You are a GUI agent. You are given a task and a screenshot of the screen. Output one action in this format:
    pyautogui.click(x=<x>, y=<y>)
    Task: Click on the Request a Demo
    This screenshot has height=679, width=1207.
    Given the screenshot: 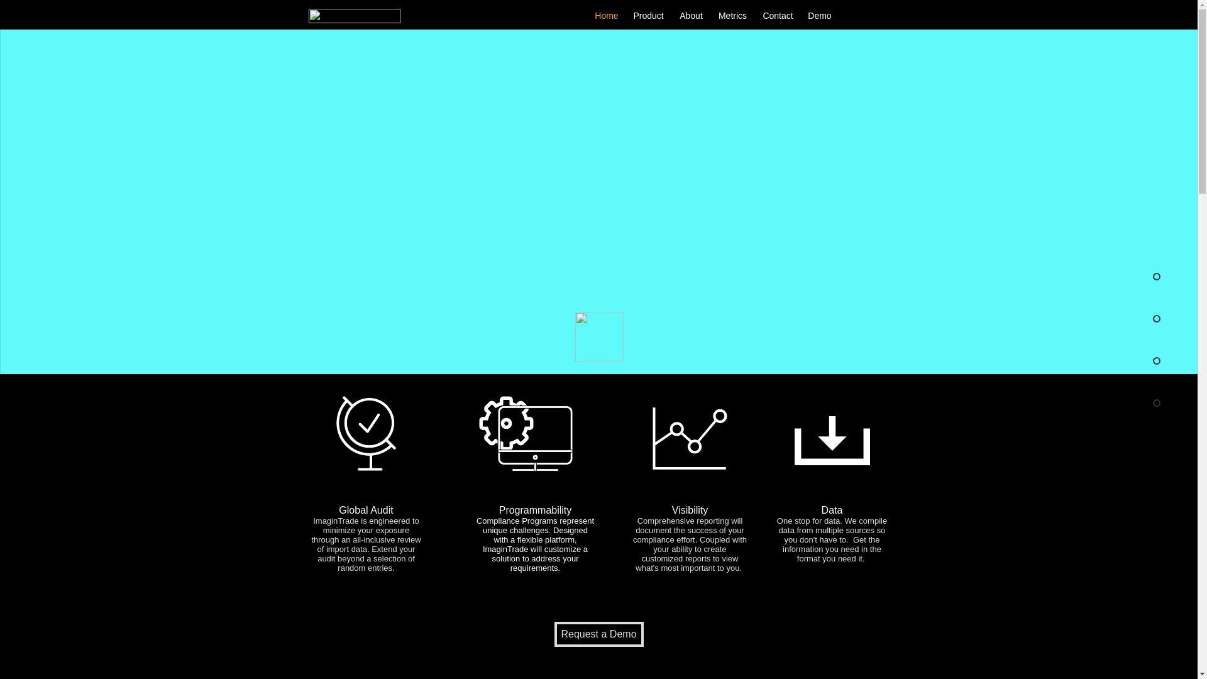 What is the action you would take?
    pyautogui.click(x=598, y=634)
    